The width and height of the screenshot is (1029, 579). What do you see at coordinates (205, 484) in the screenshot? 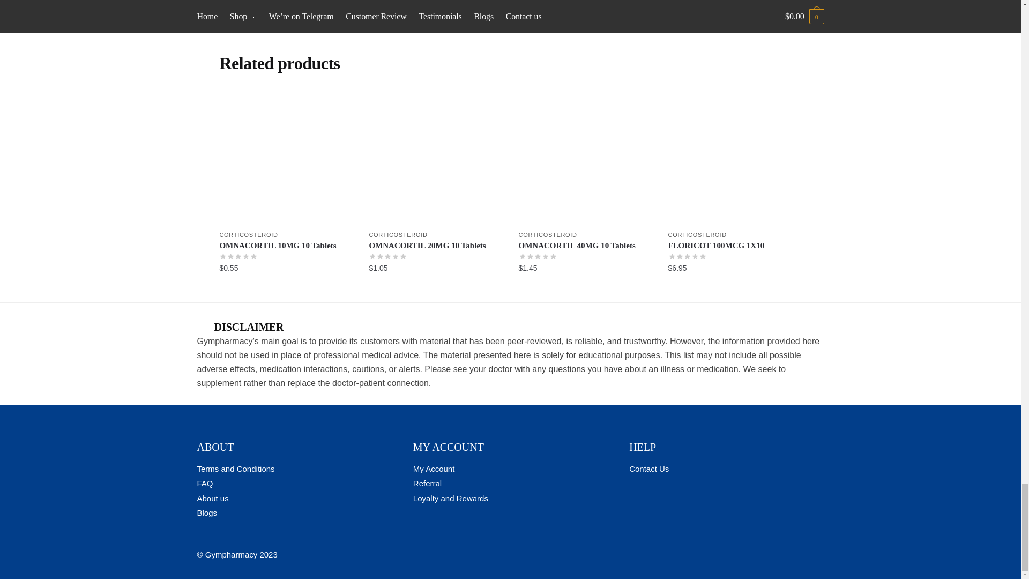
I see `FAQ` at bounding box center [205, 484].